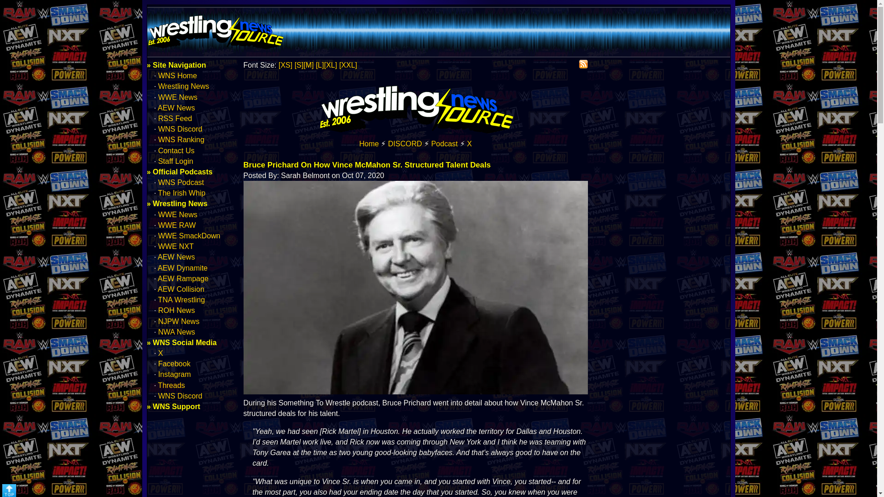  Describe the element at coordinates (177, 225) in the screenshot. I see `WWE RAW` at that location.